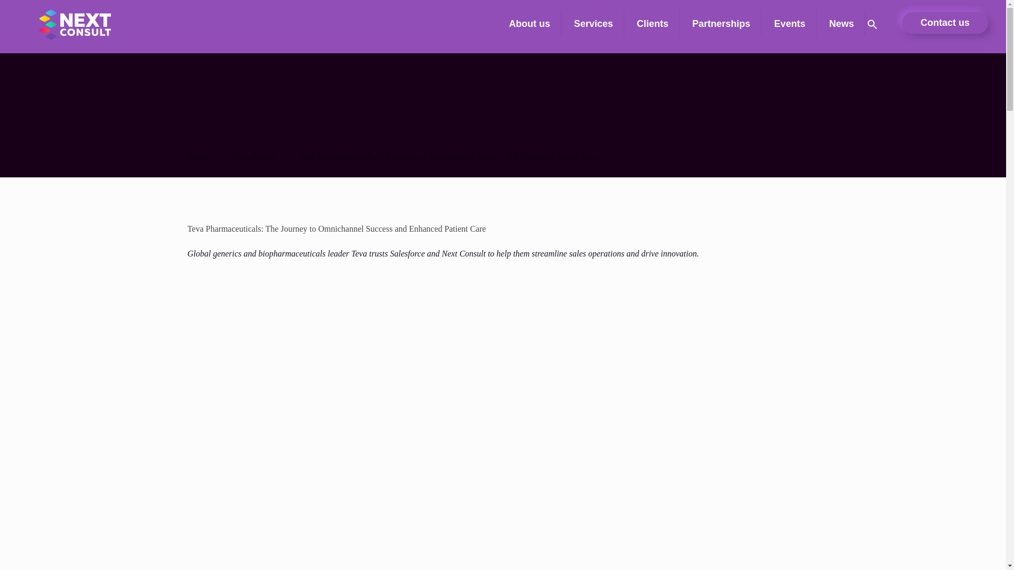 The image size is (1014, 570). I want to click on News, so click(841, 24).